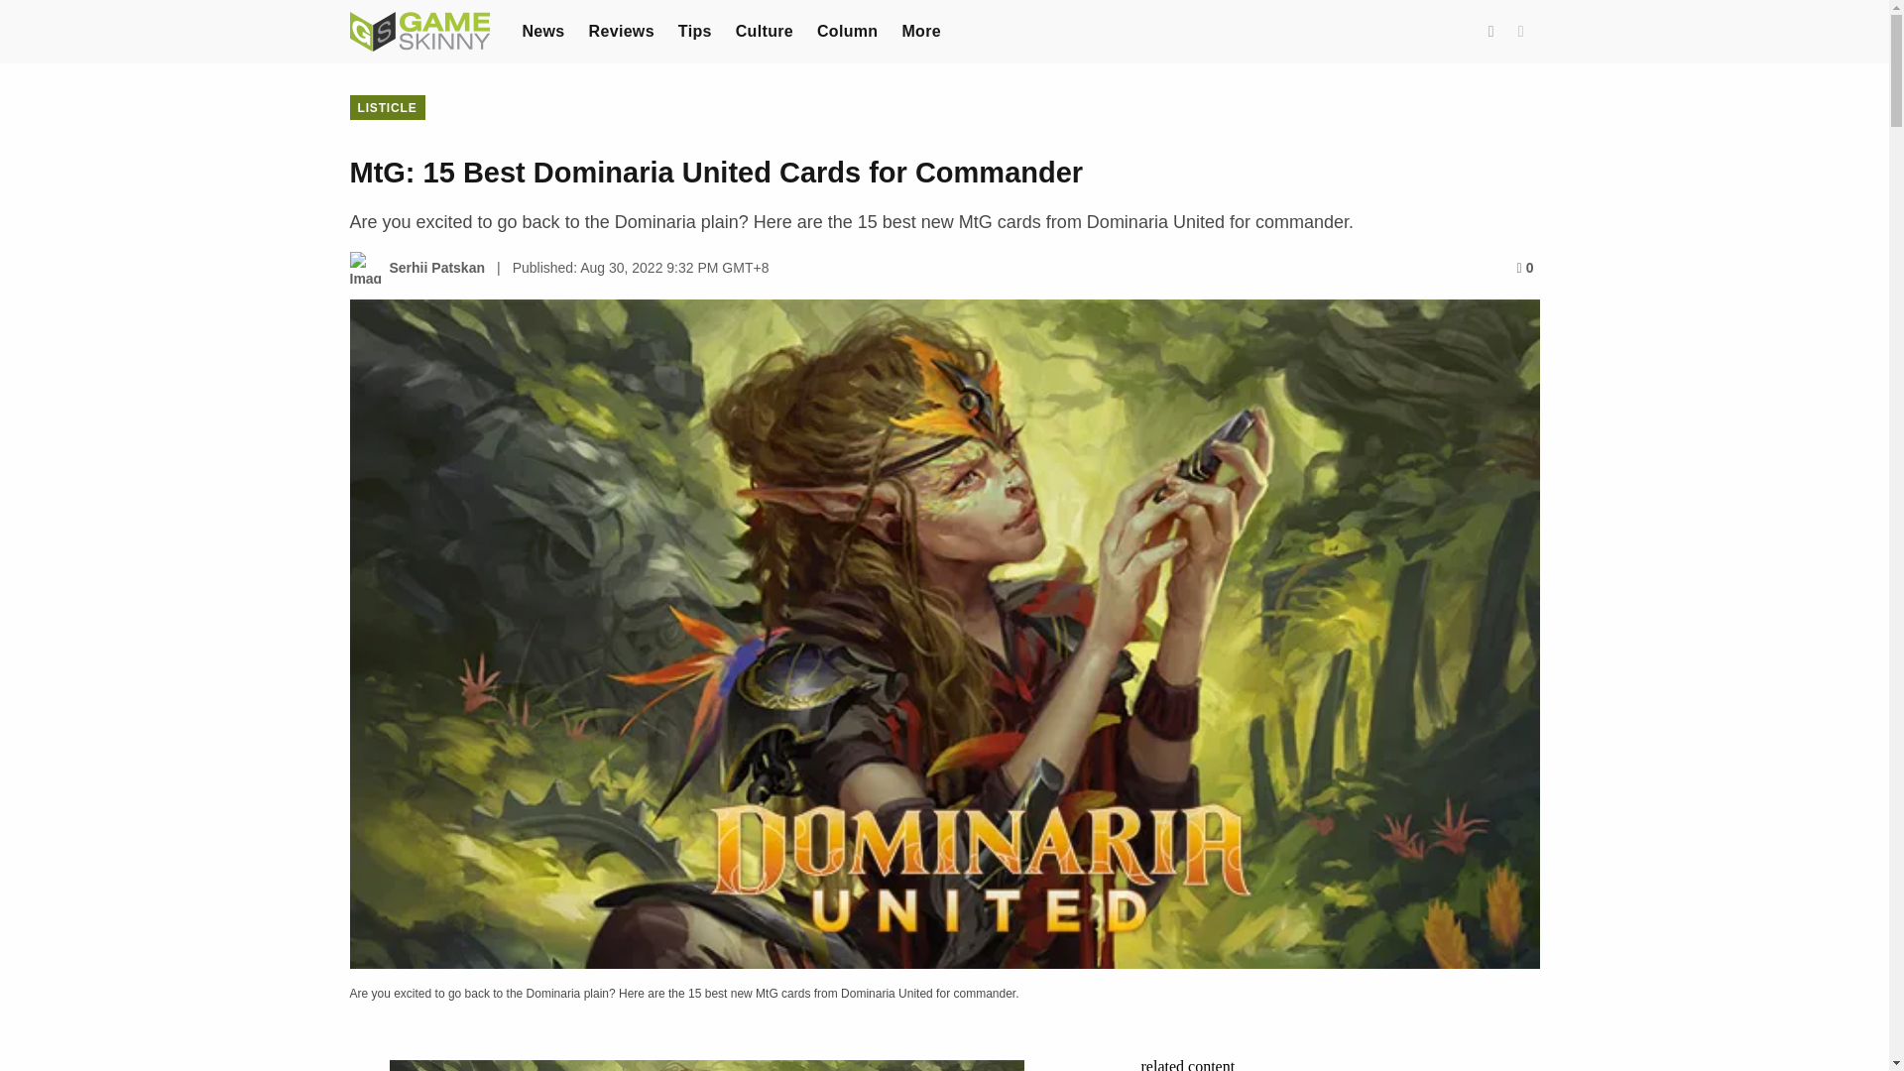 This screenshot has height=1071, width=1904. Describe the element at coordinates (694, 30) in the screenshot. I see `Tips` at that location.